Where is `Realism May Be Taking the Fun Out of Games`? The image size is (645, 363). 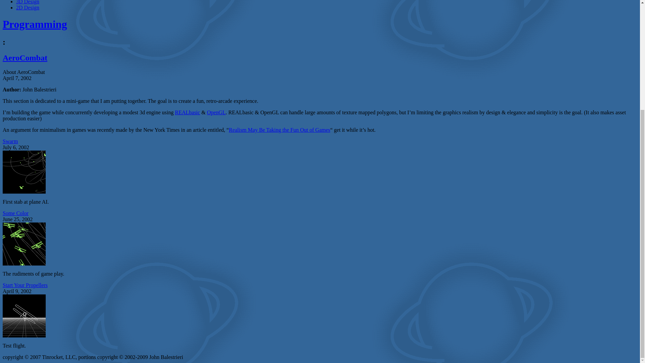
Realism May Be Taking the Fun Out of Games is located at coordinates (279, 130).